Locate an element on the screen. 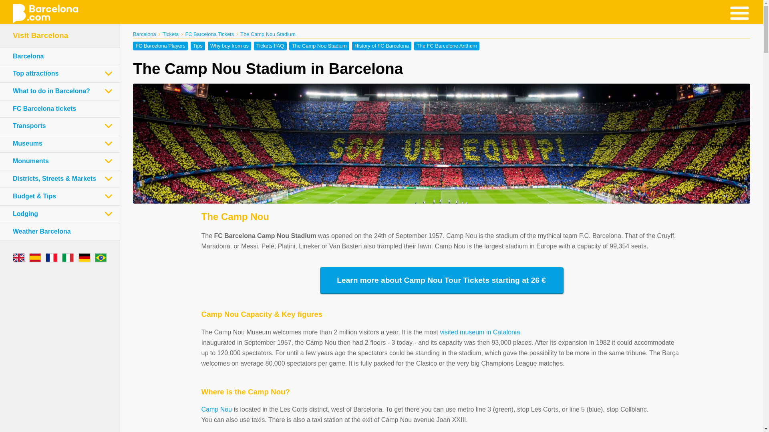 Image resolution: width=769 pixels, height=432 pixels. Barcelona is located at coordinates (28, 56).